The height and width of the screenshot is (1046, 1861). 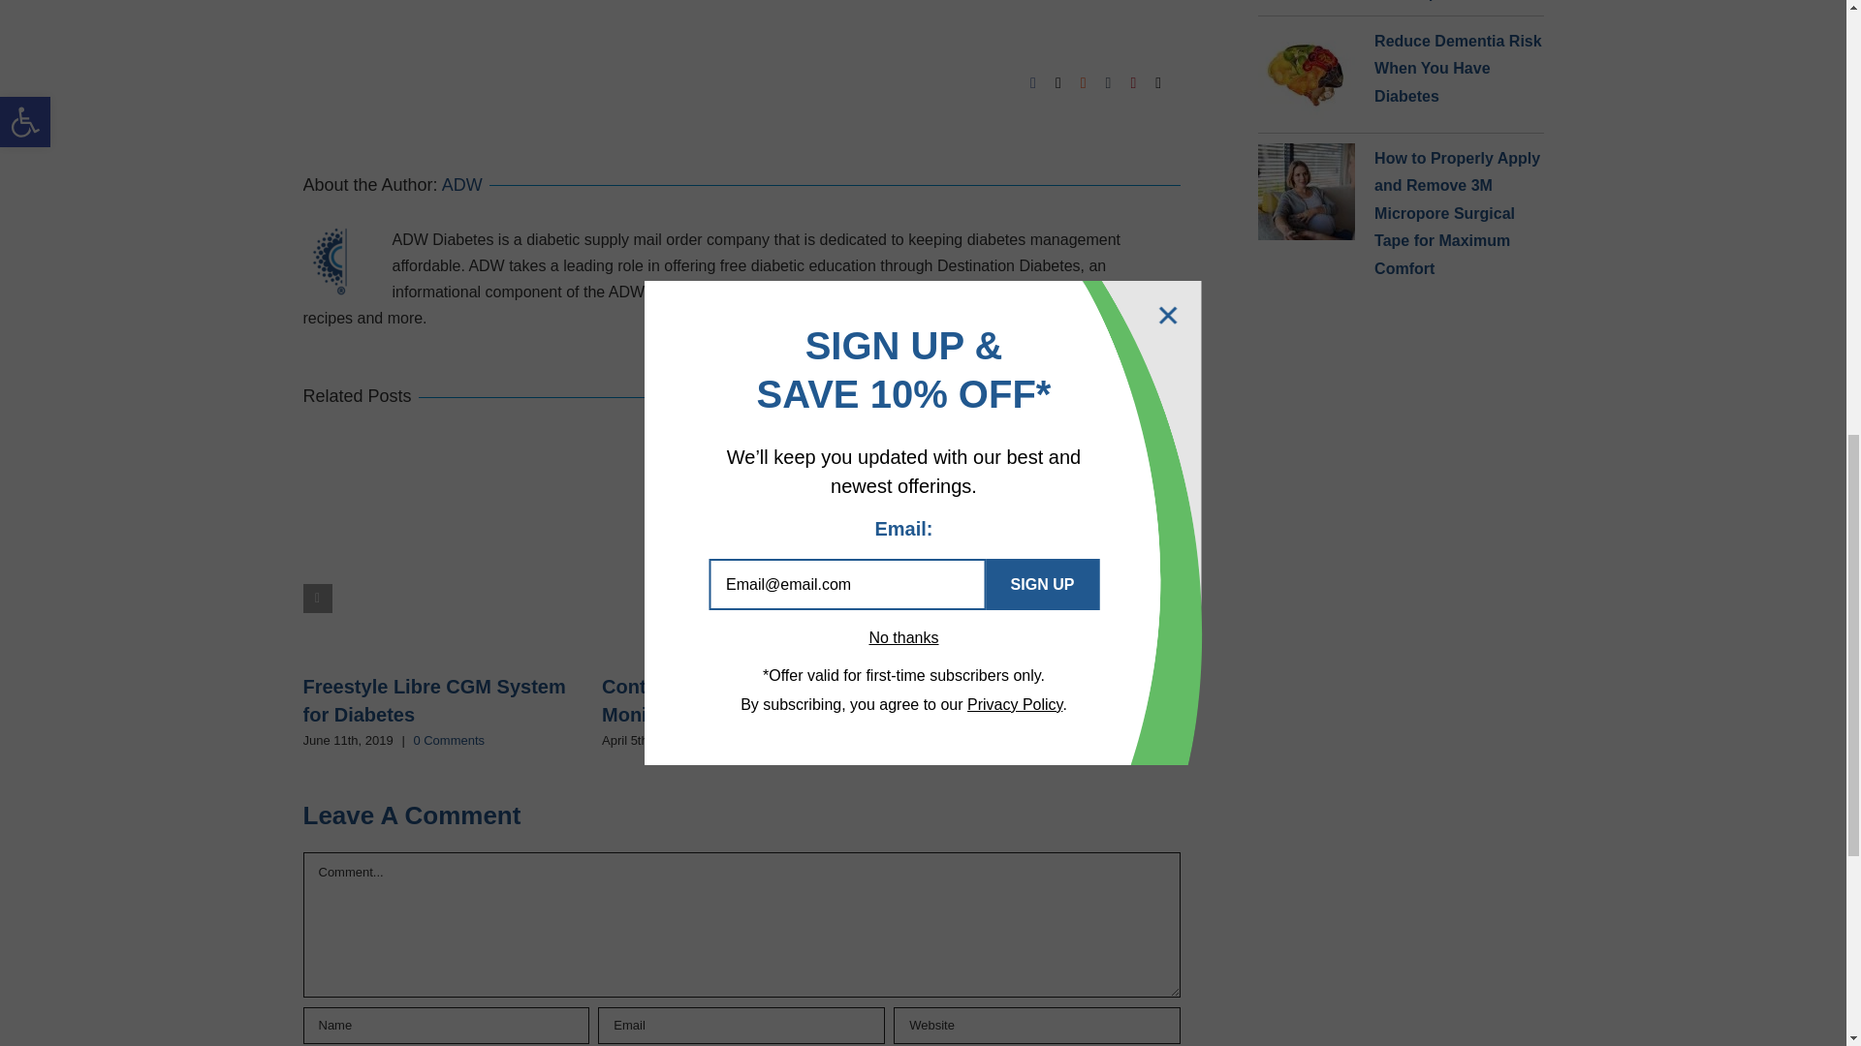 I want to click on Email, so click(x=1158, y=82).